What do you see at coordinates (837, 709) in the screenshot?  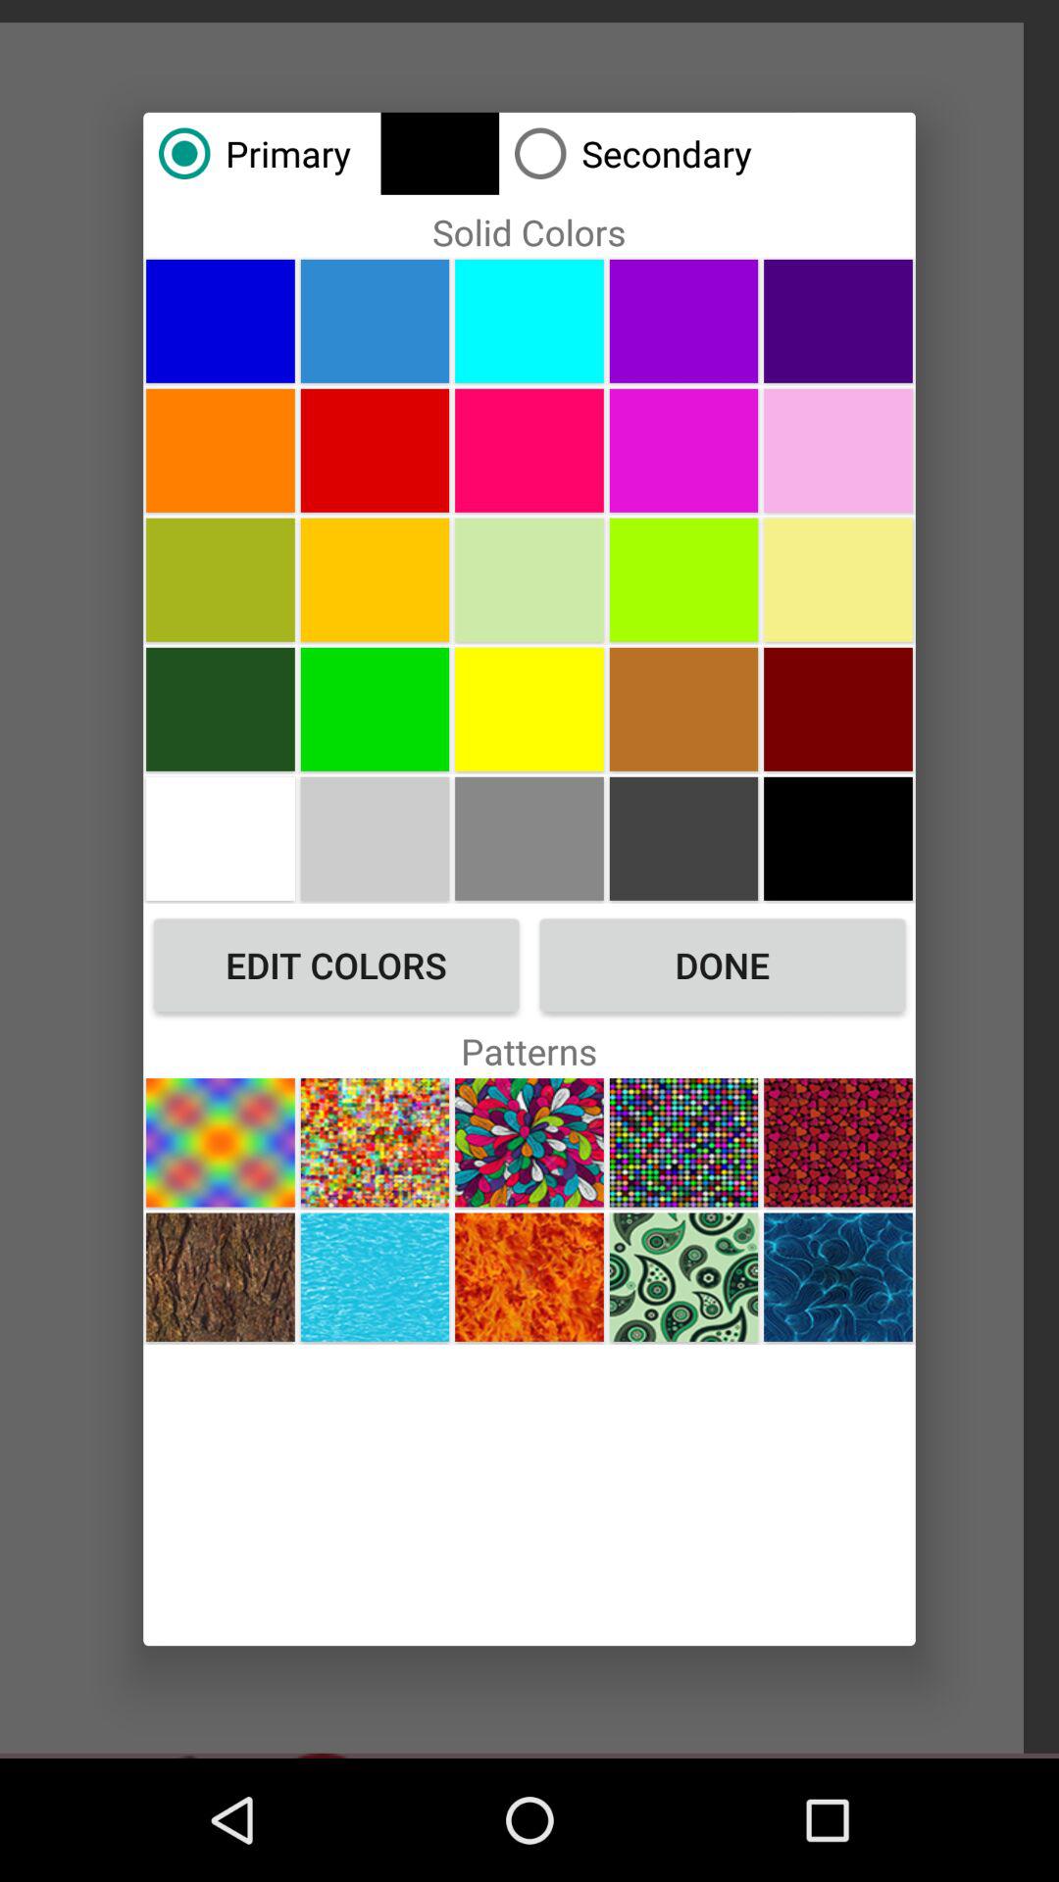 I see `select this color` at bounding box center [837, 709].